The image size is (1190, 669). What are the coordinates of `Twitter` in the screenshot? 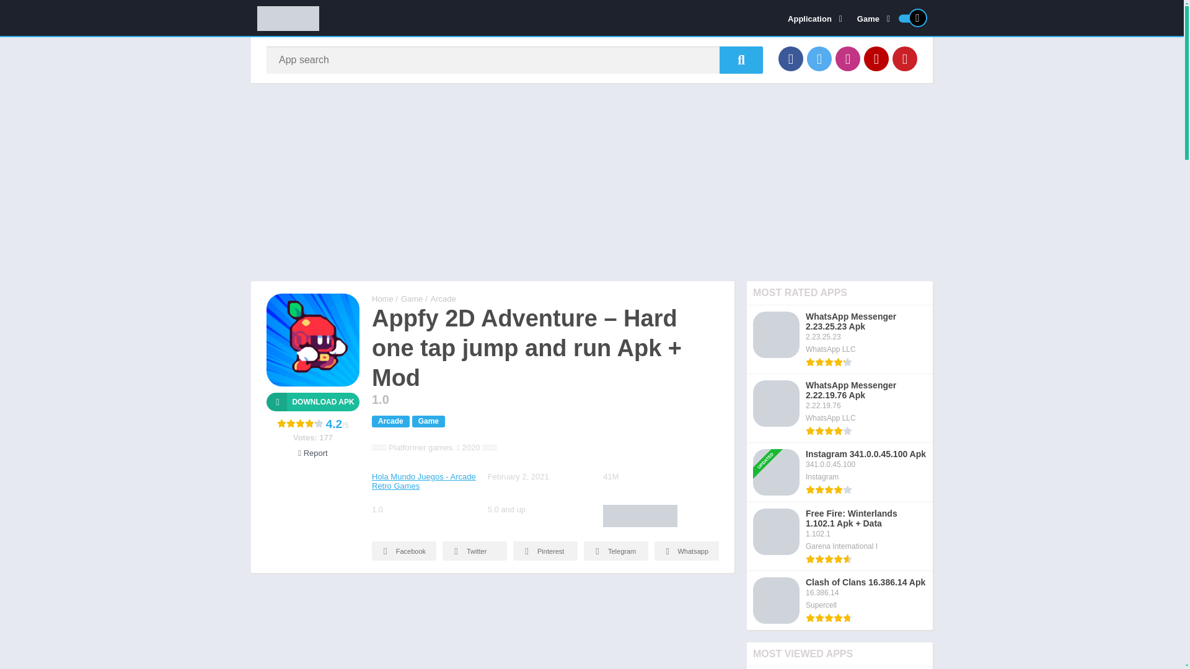 It's located at (819, 58).